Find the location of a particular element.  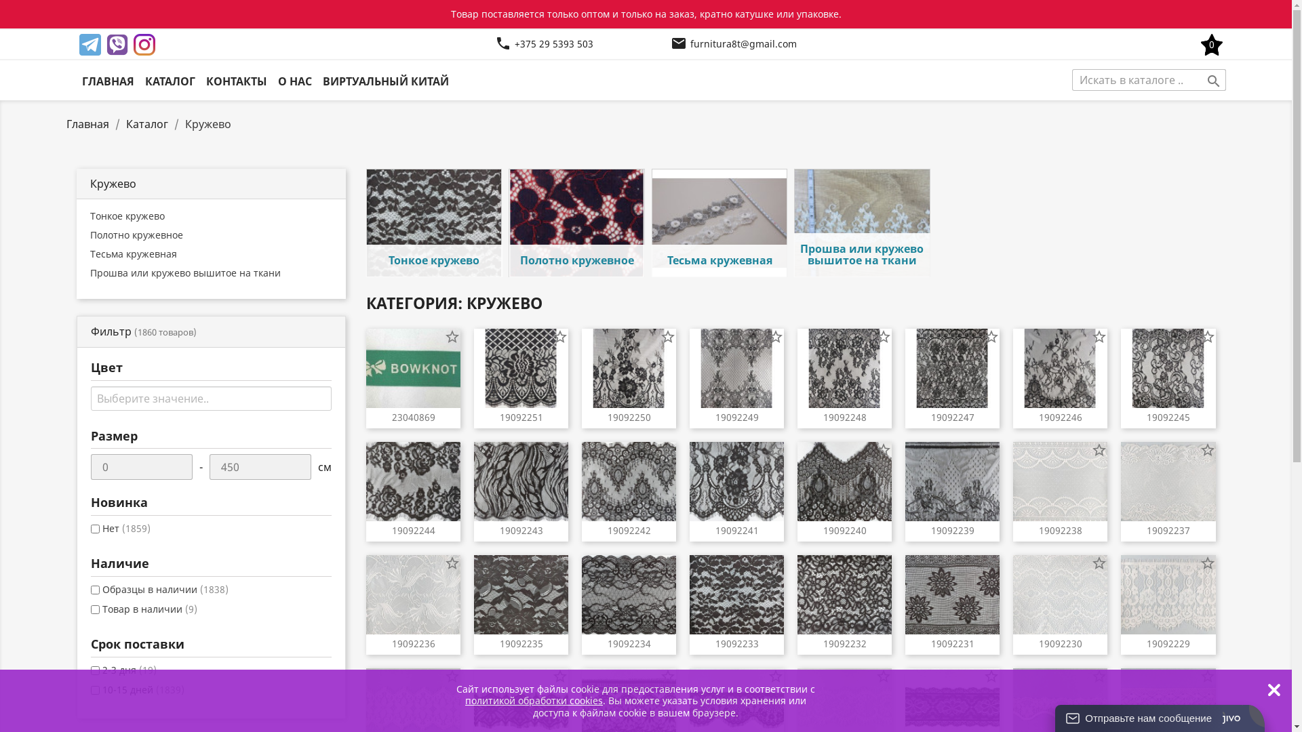

19092235 is located at coordinates (521, 644).